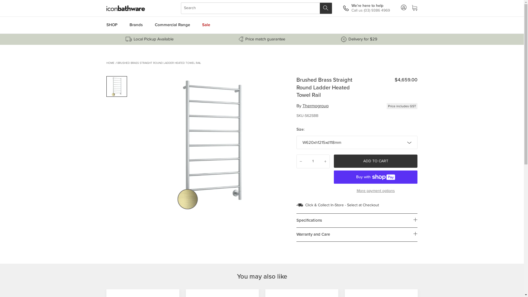 This screenshot has width=528, height=297. I want to click on HOME, so click(110, 63).